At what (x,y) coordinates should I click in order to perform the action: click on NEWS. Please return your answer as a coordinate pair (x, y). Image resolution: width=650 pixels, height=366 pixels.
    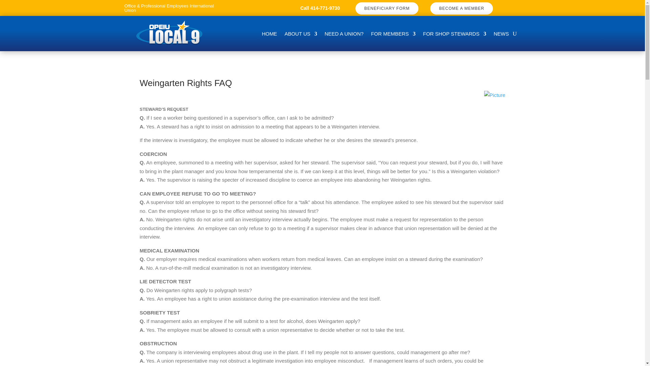
    Looking at the image, I should click on (501, 35).